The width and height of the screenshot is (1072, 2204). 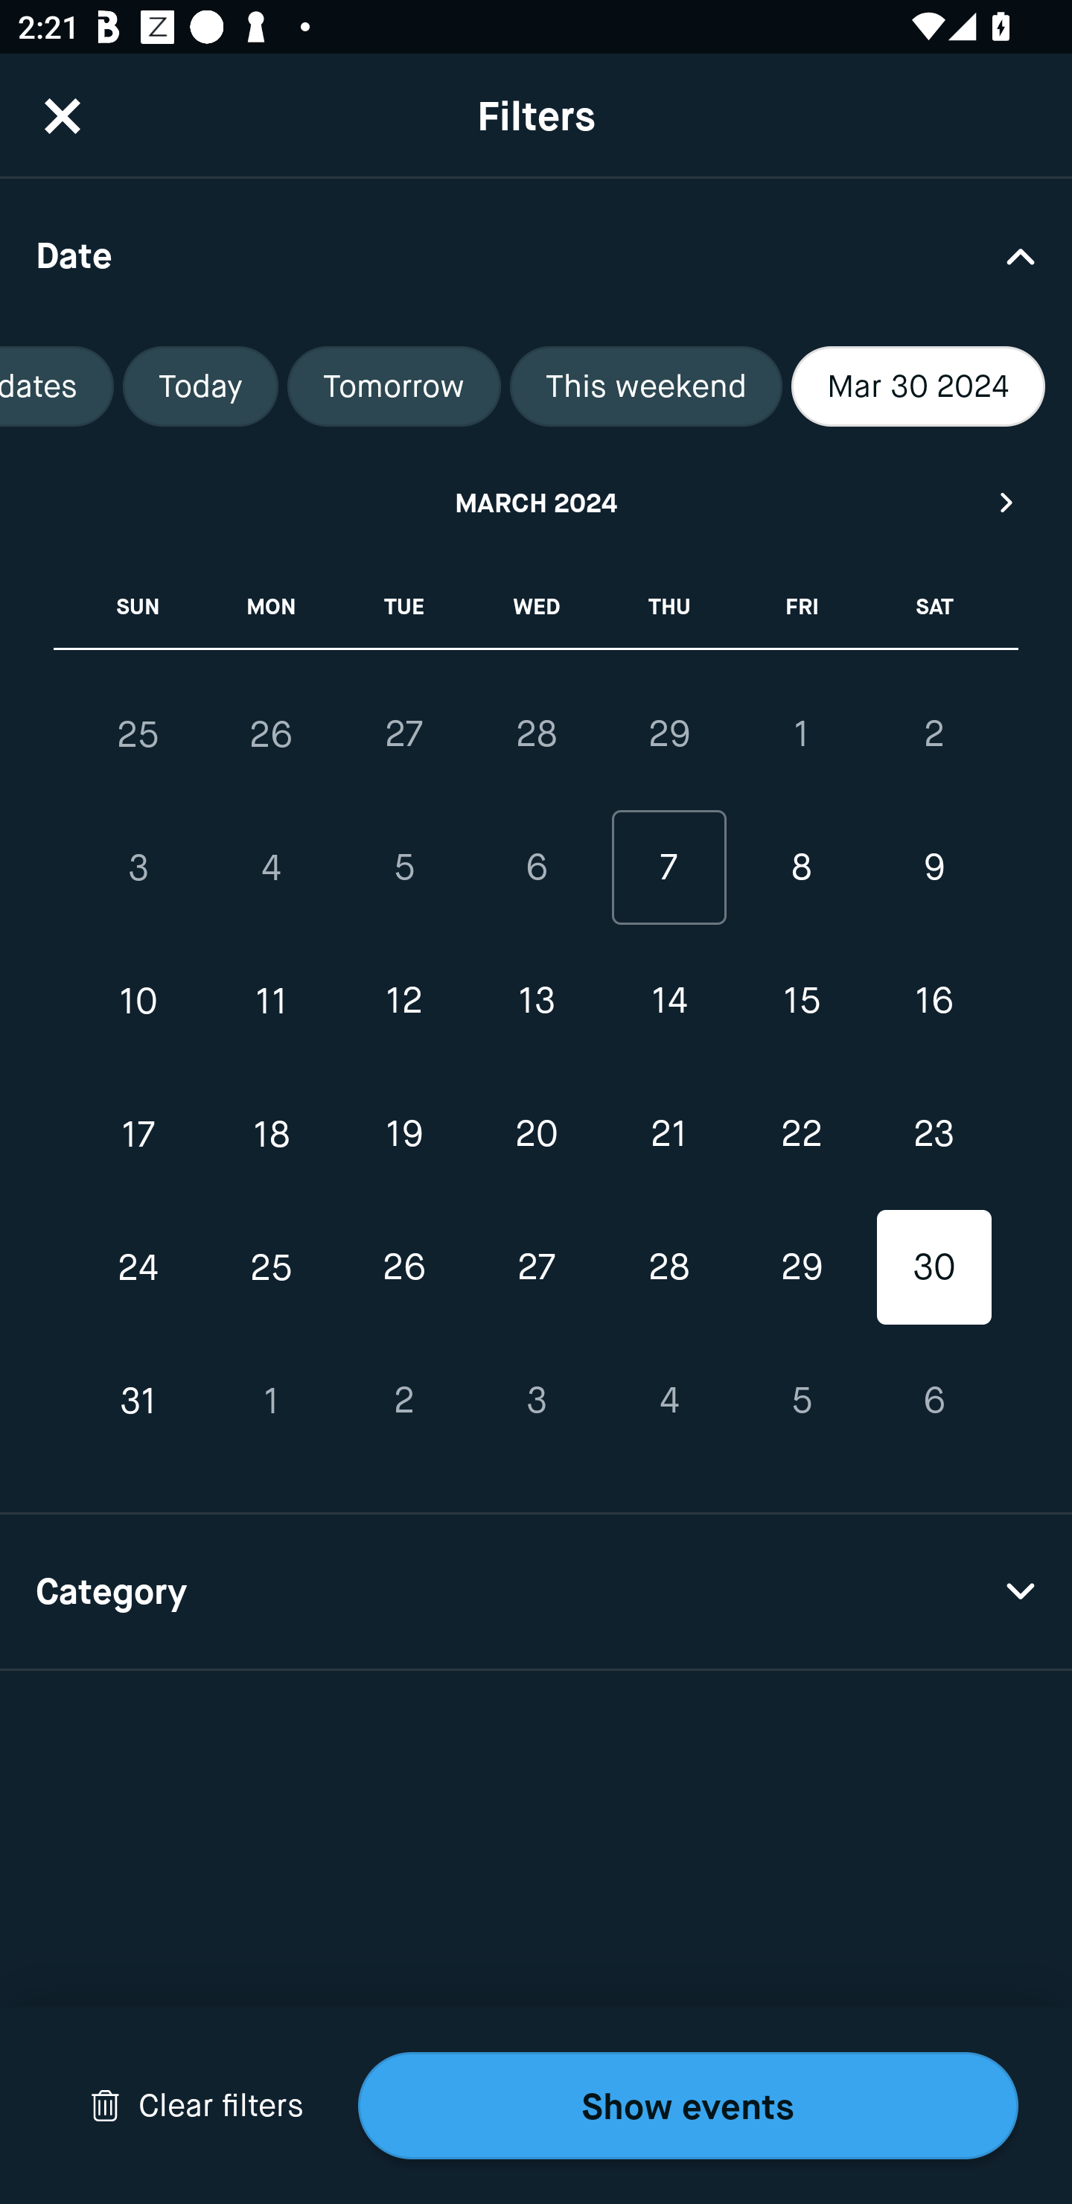 What do you see at coordinates (536, 868) in the screenshot?
I see `6` at bounding box center [536, 868].